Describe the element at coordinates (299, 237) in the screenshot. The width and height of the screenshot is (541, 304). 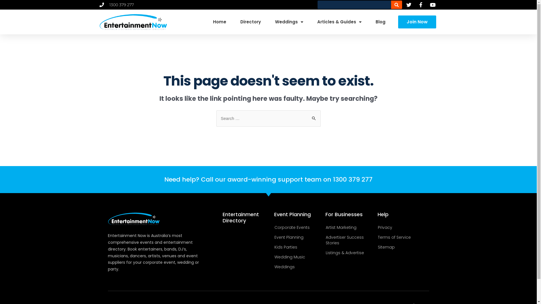
I see `Event Planning` at that location.